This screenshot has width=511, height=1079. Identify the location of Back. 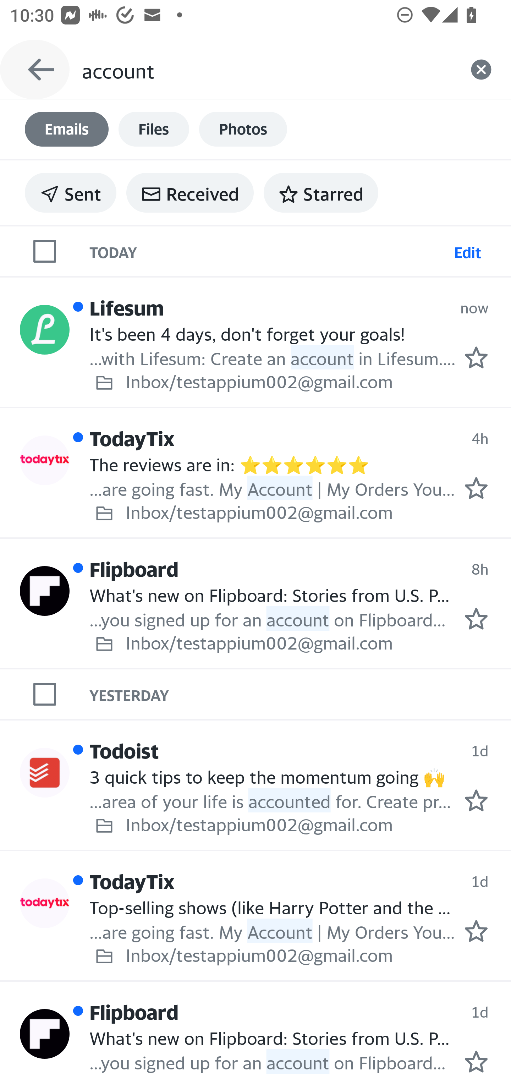
(35, 70).